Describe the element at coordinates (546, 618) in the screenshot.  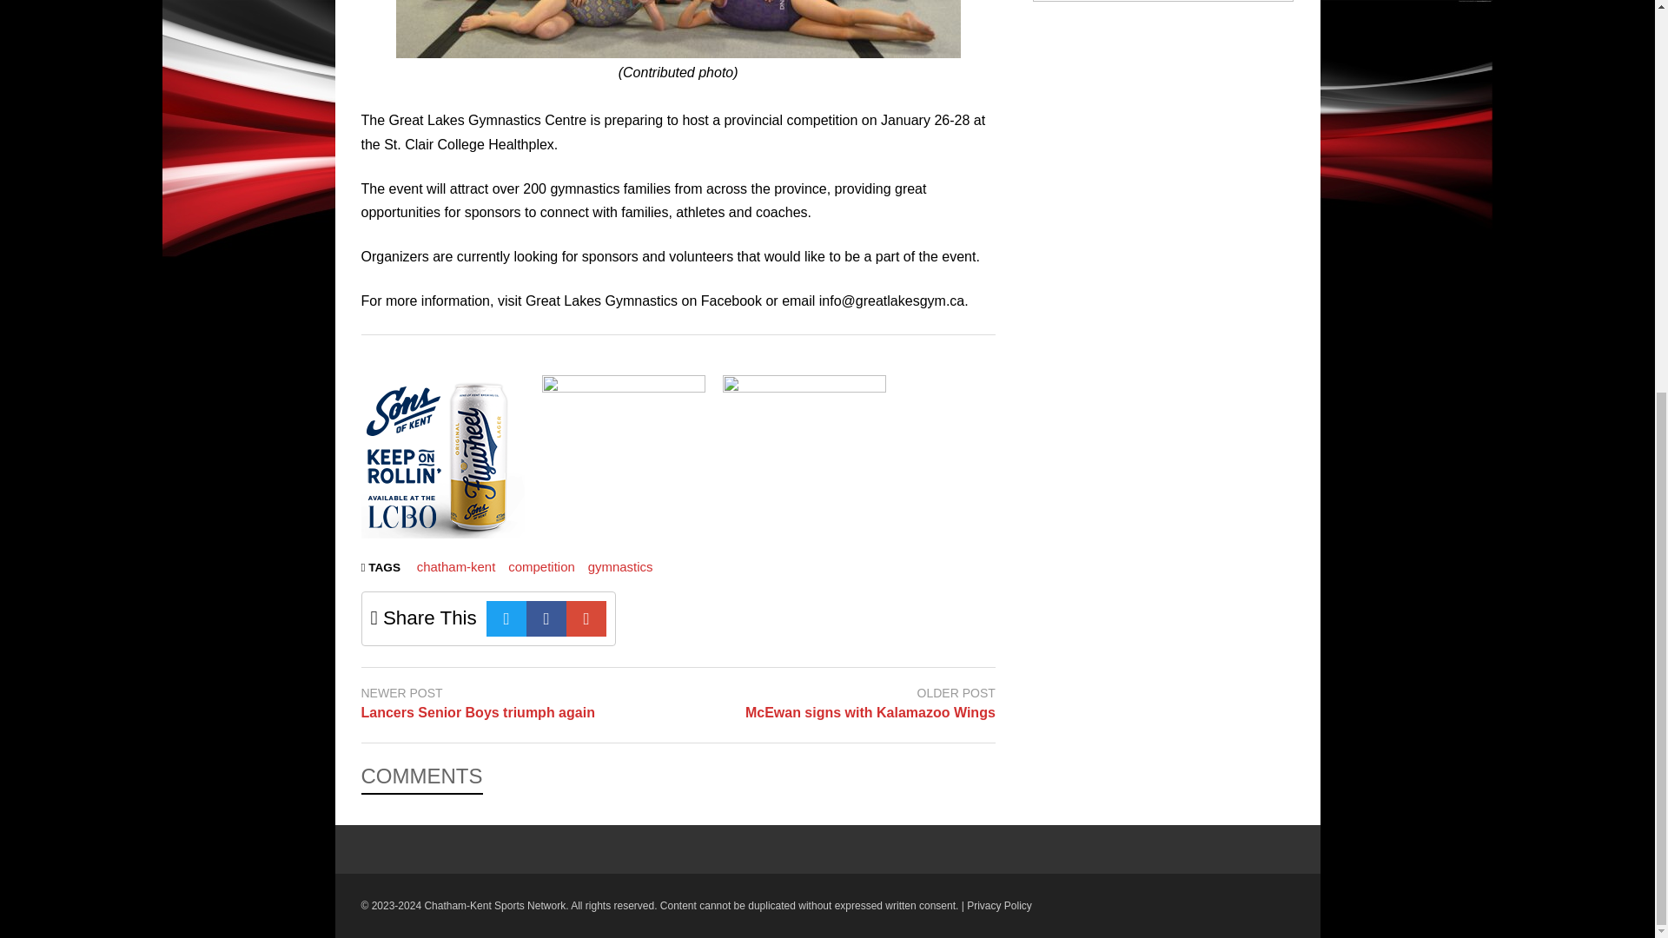
I see `Facebook` at that location.